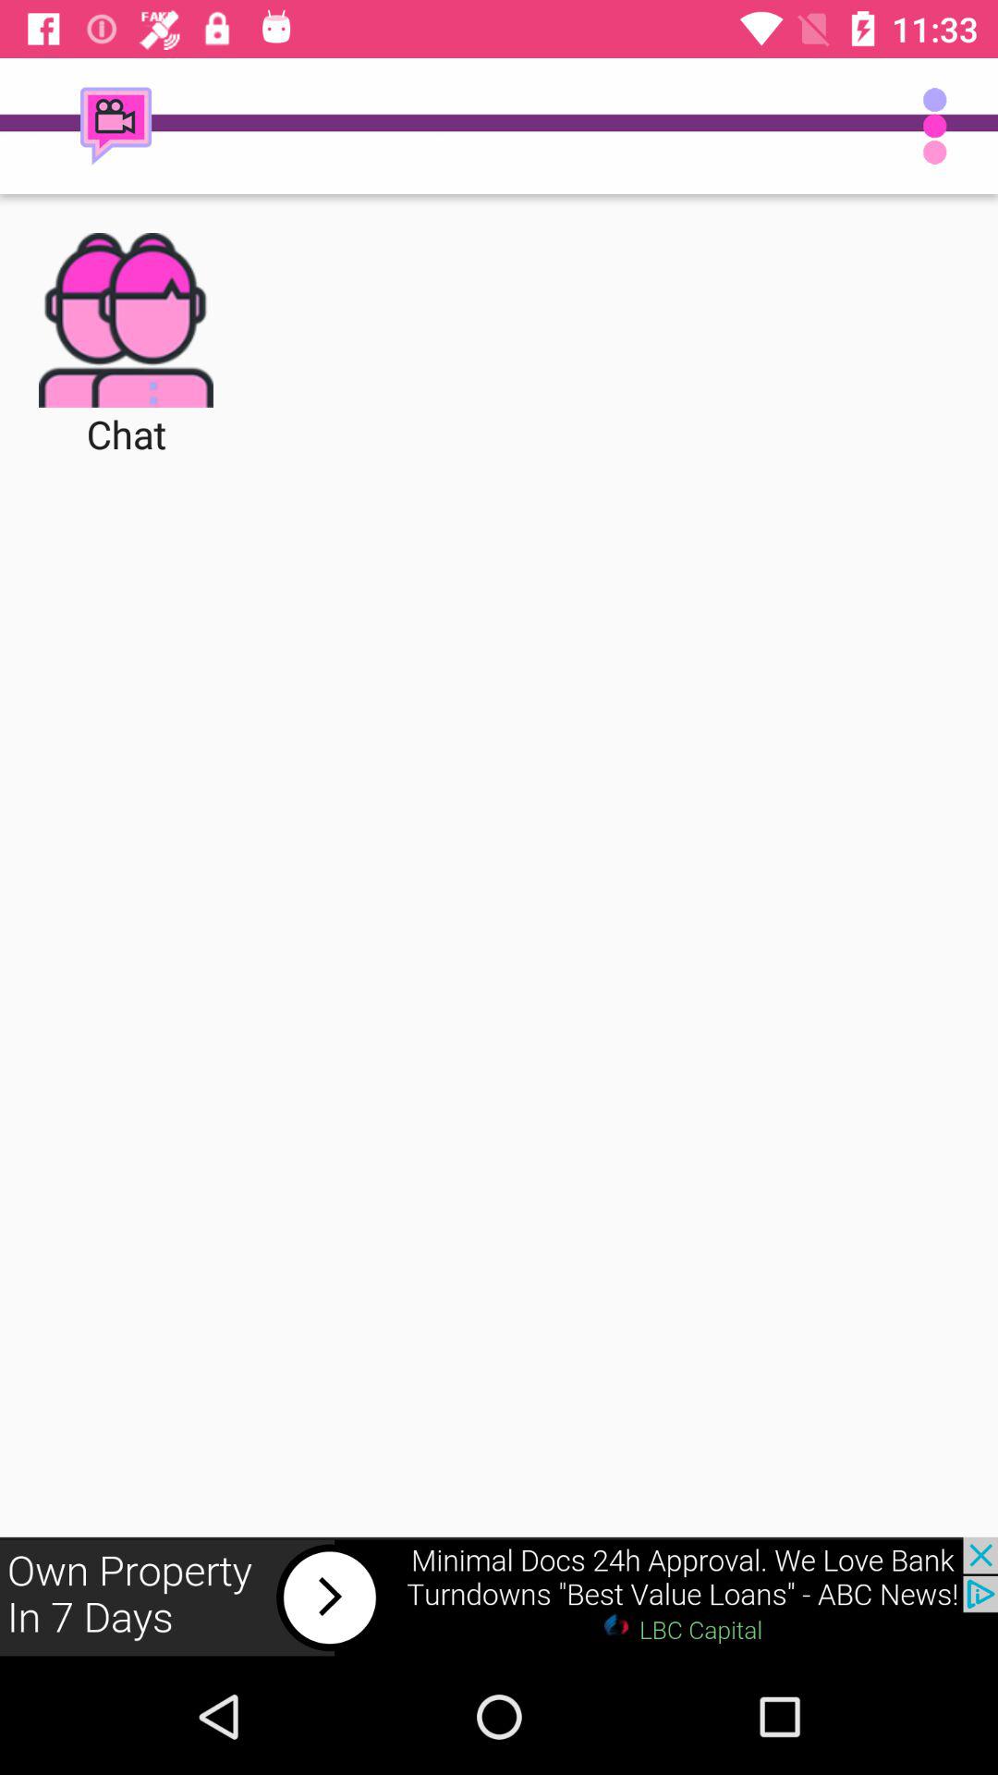 The image size is (998, 1775). I want to click on open advertisement, so click(499, 1597).